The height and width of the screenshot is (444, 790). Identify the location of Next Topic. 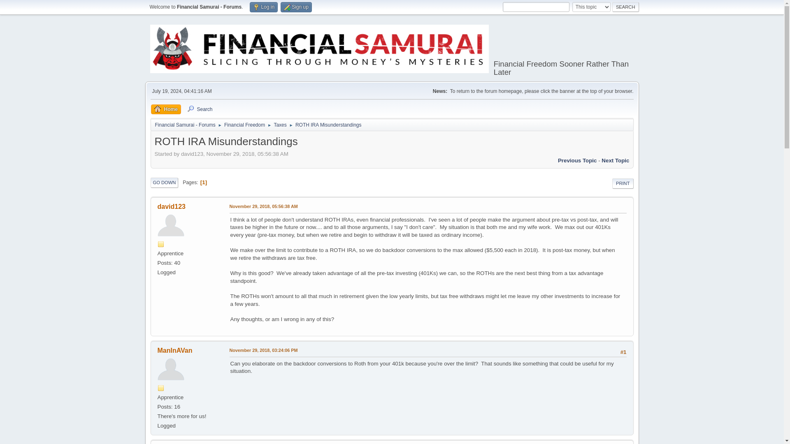
(615, 160).